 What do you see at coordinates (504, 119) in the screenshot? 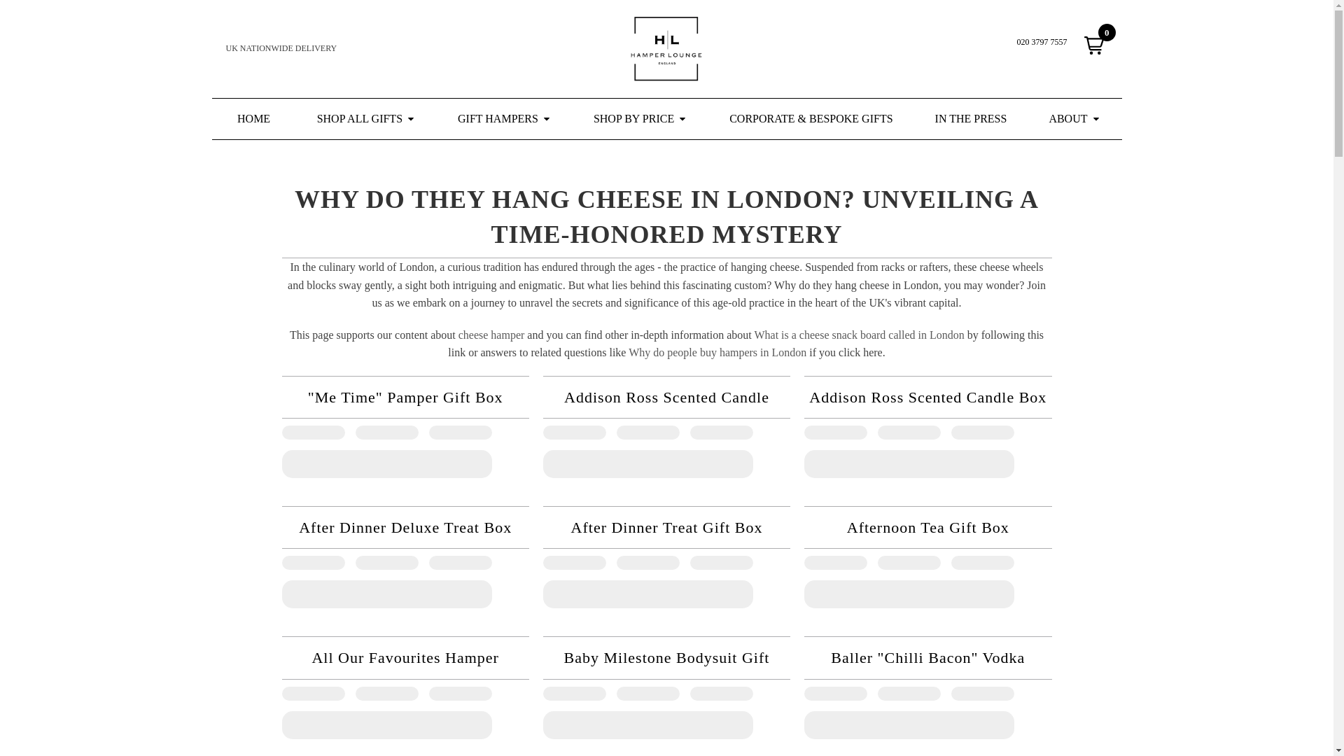
I see `GIFT HAMPERS` at bounding box center [504, 119].